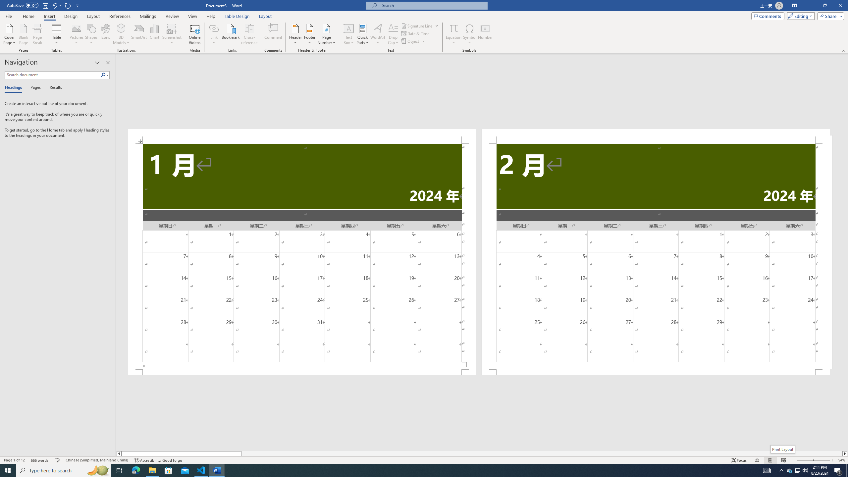 This screenshot has width=848, height=477. Describe the element at coordinates (237, 16) in the screenshot. I see `Table Design` at that location.